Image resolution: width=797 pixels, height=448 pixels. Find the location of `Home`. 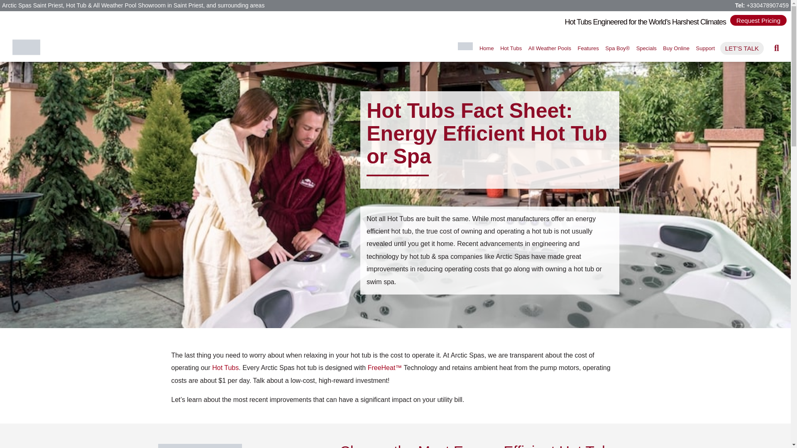

Home is located at coordinates (487, 48).